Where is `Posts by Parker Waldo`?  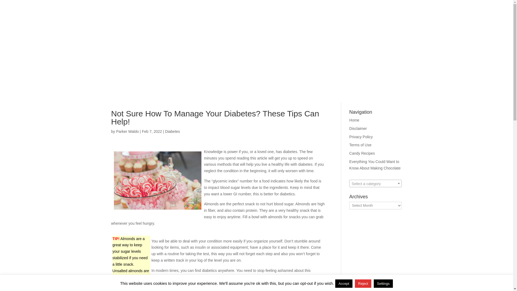 Posts by Parker Waldo is located at coordinates (127, 131).